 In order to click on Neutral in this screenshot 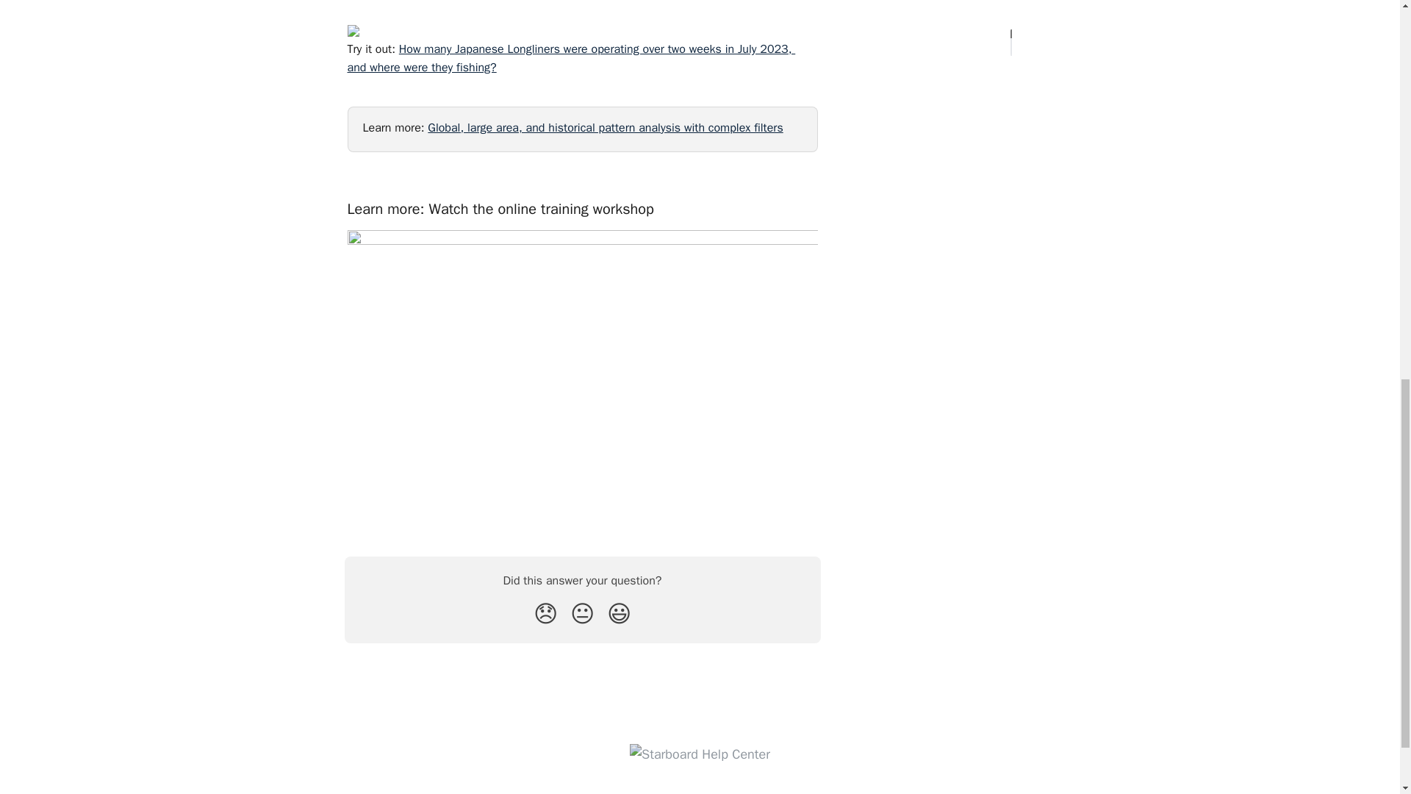, I will do `click(582, 615)`.